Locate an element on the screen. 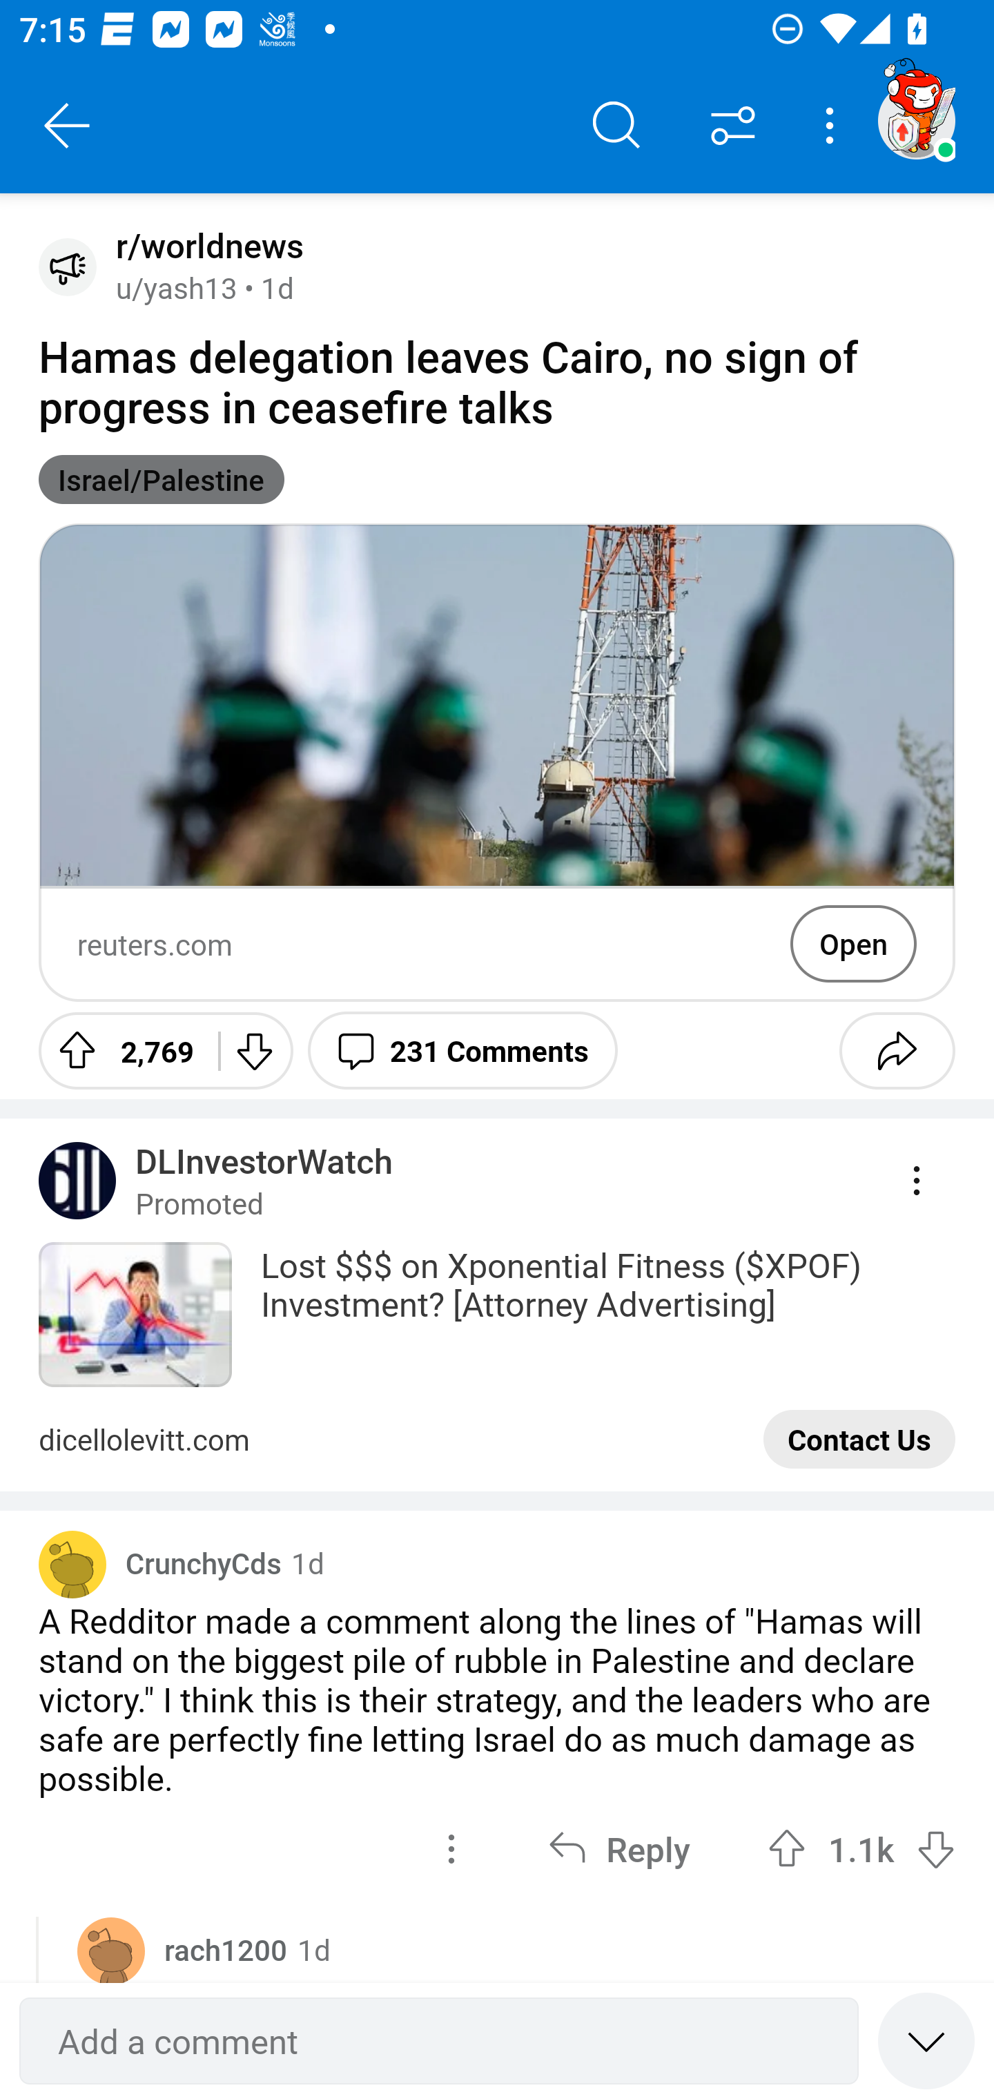  r/worldnews is located at coordinates (204, 246).